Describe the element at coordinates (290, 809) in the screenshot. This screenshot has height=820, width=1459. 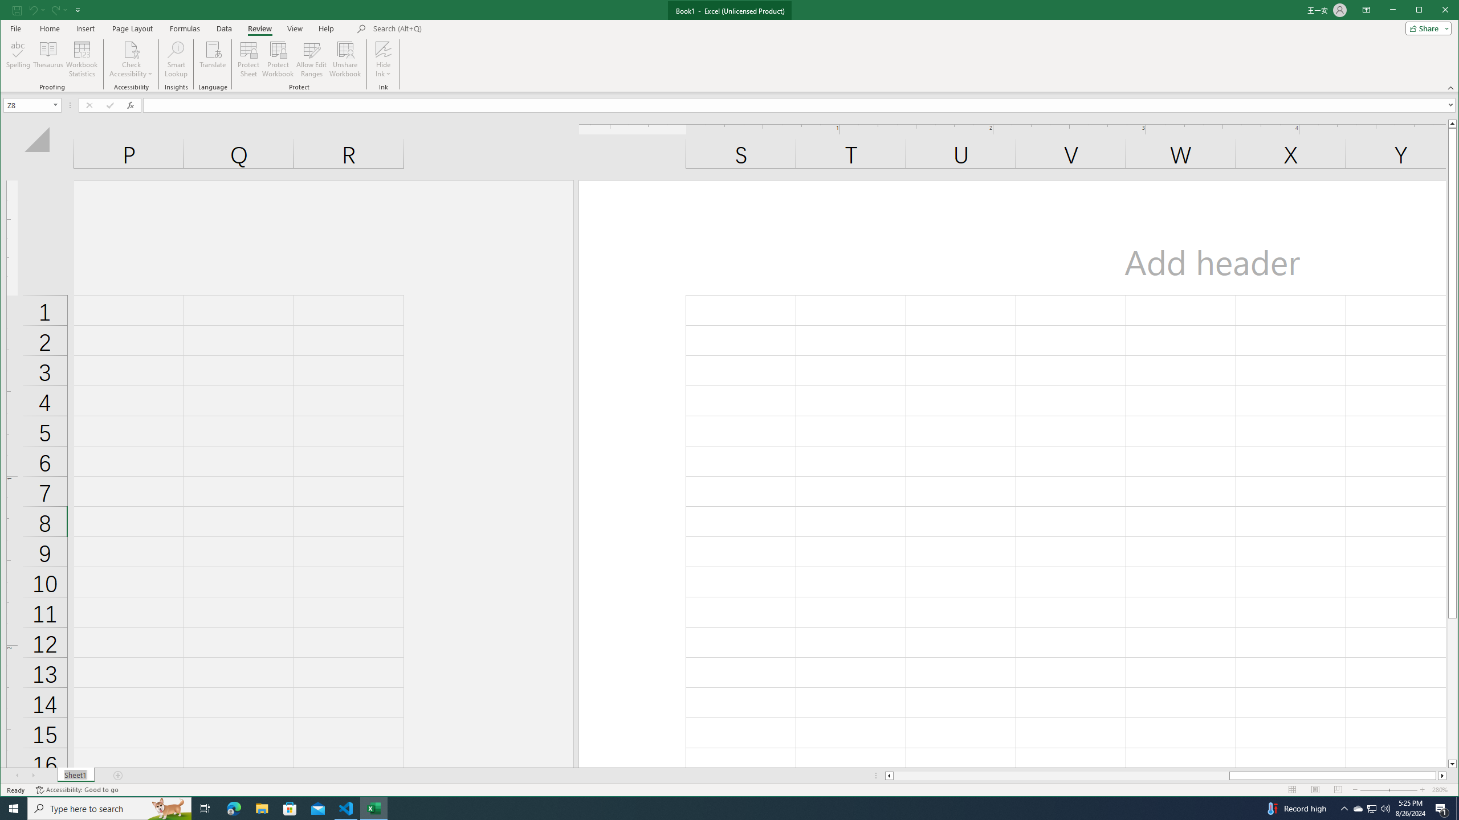
I see `Microsoft Store` at that location.